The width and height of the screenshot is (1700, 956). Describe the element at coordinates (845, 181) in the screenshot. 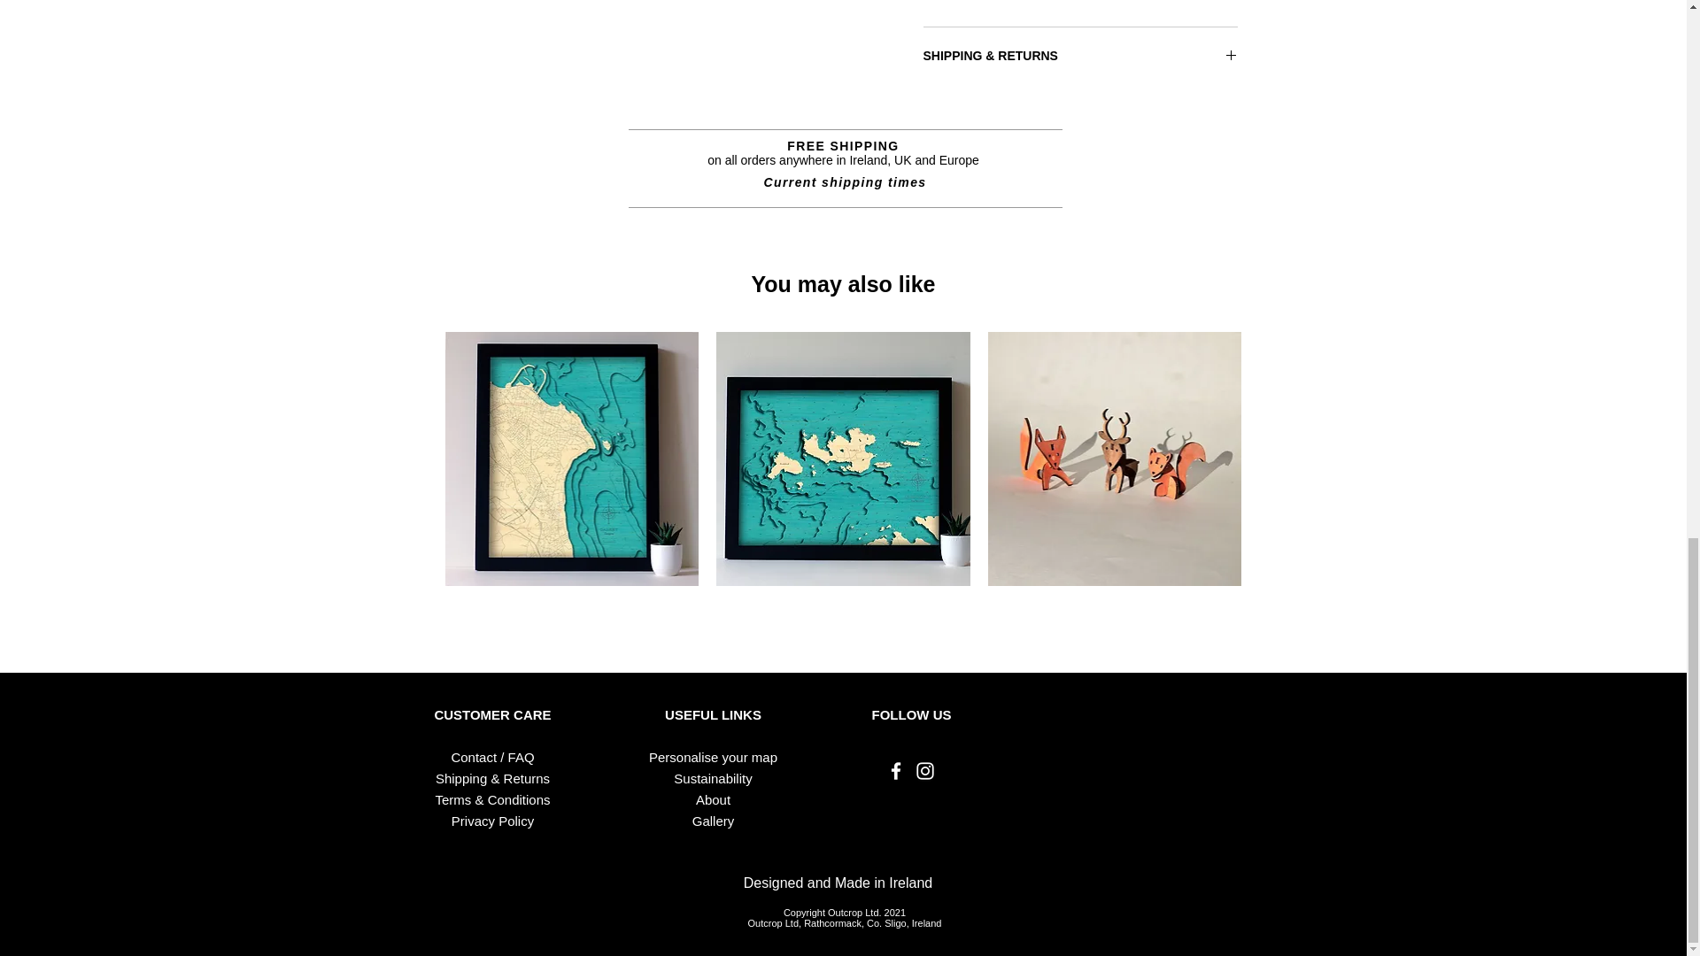

I see `Current shipping times` at that location.